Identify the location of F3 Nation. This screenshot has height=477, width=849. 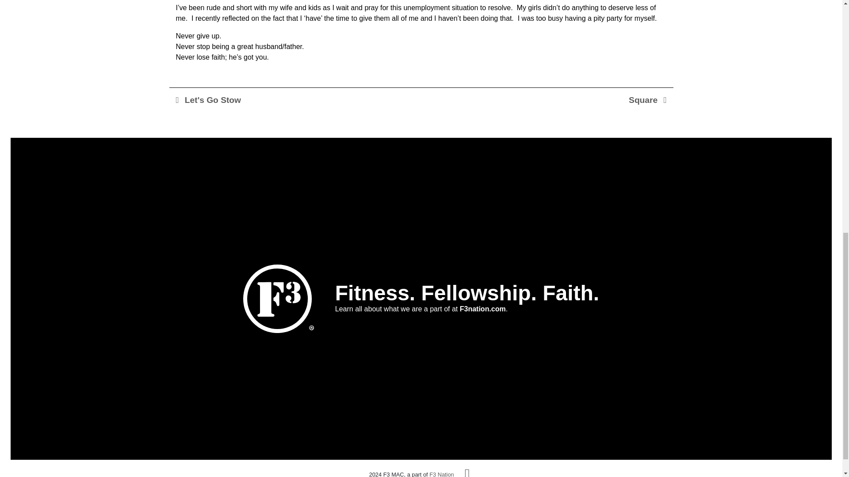
(441, 474).